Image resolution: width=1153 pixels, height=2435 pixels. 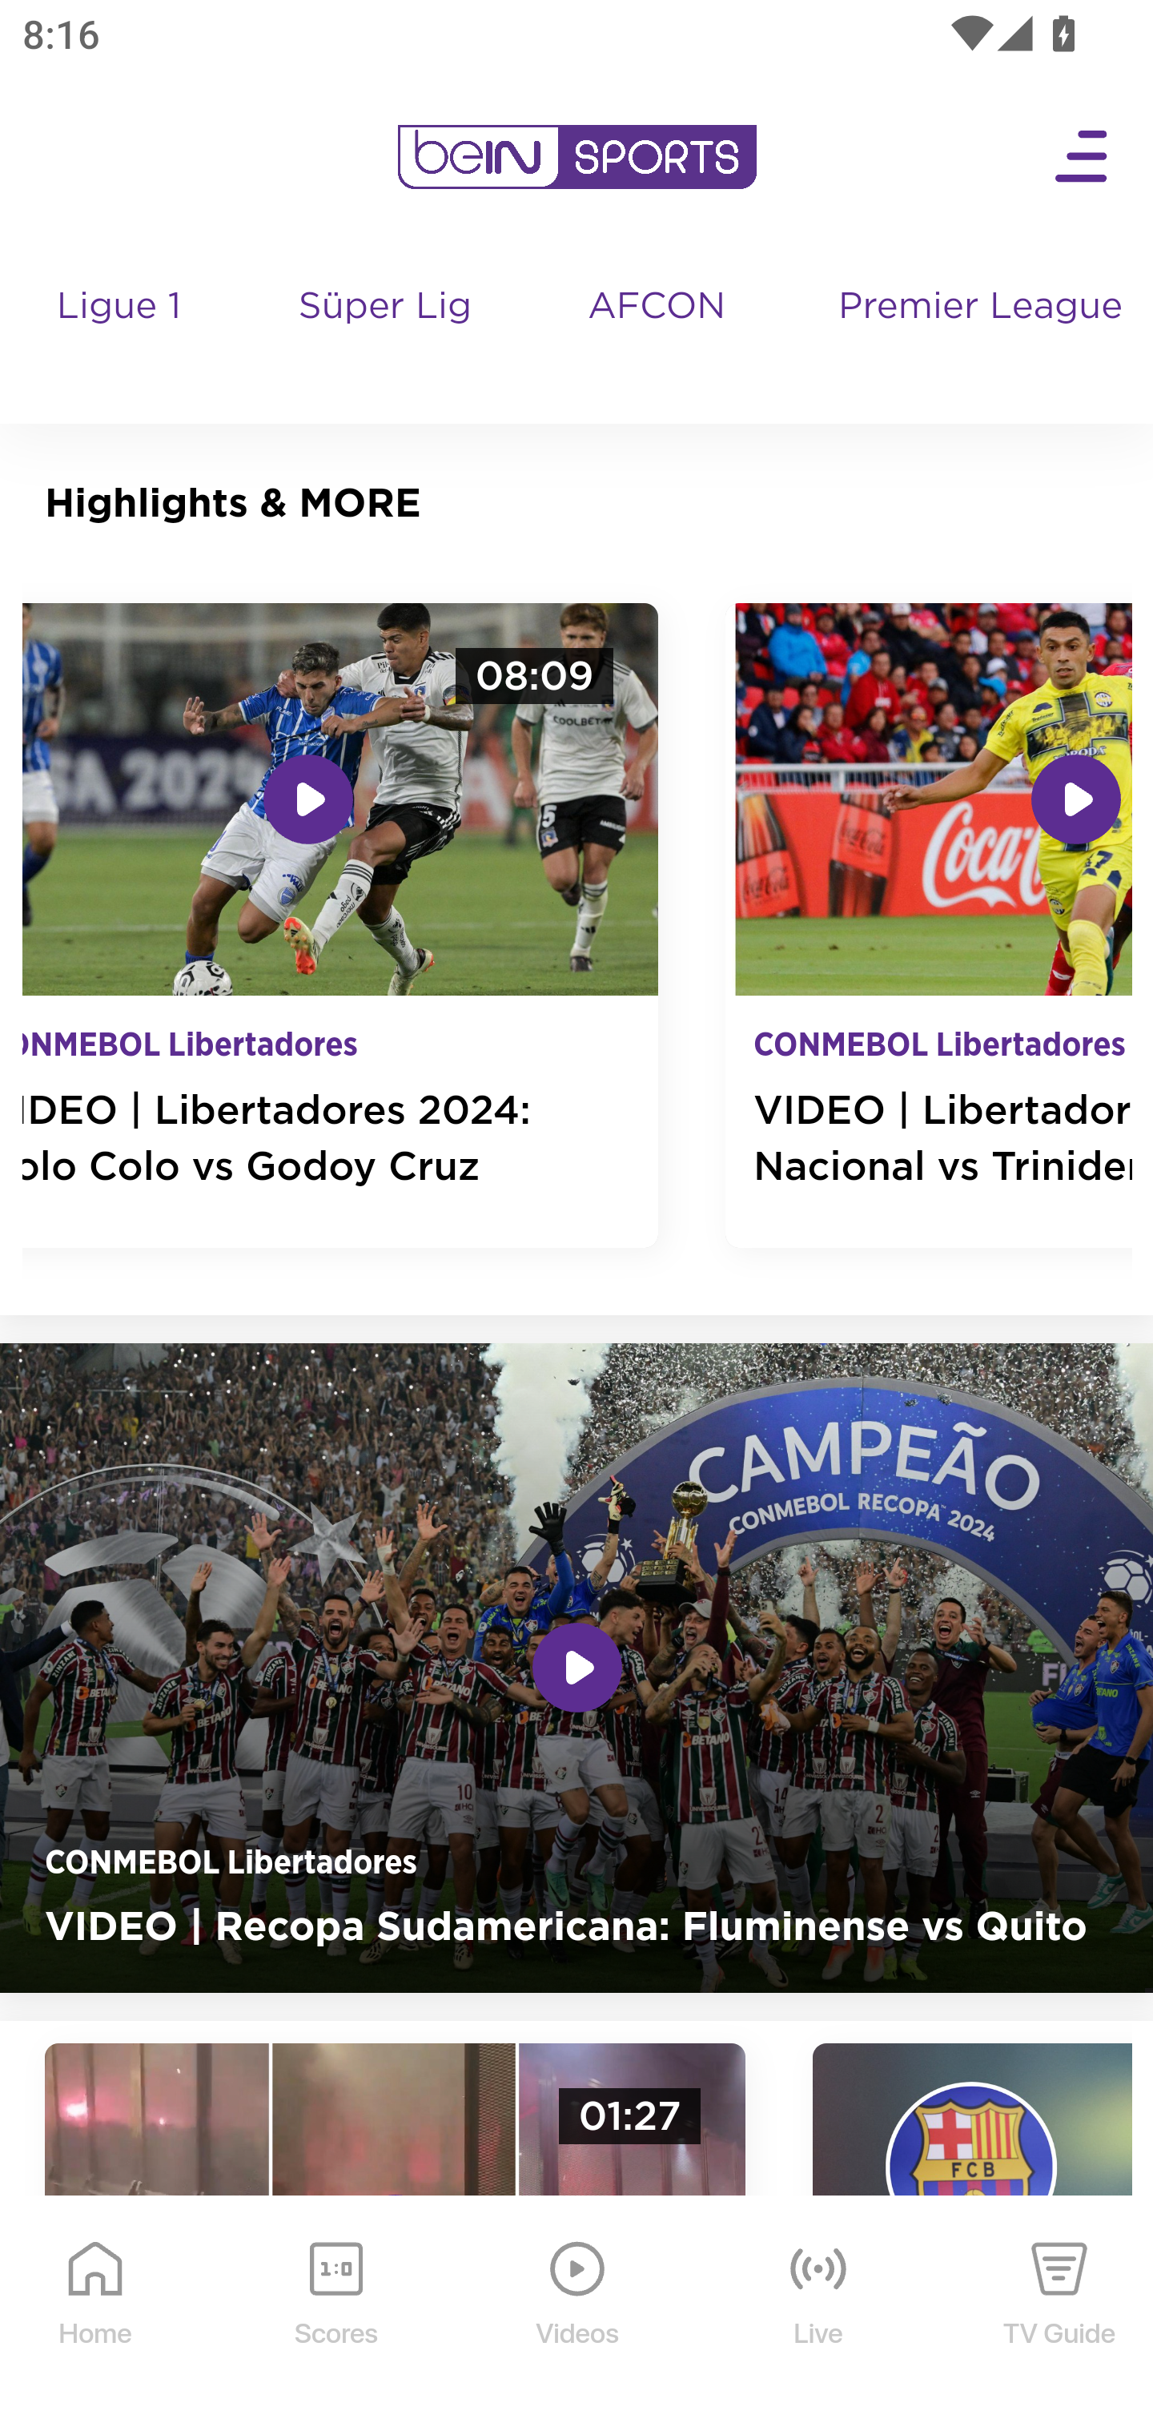 I want to click on Scores Scores Icon Scores, so click(x=335, y=2316).